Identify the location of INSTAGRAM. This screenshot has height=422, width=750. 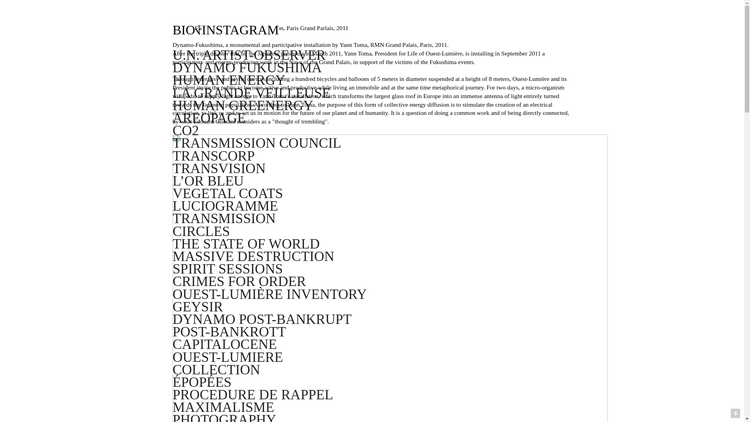
(240, 30).